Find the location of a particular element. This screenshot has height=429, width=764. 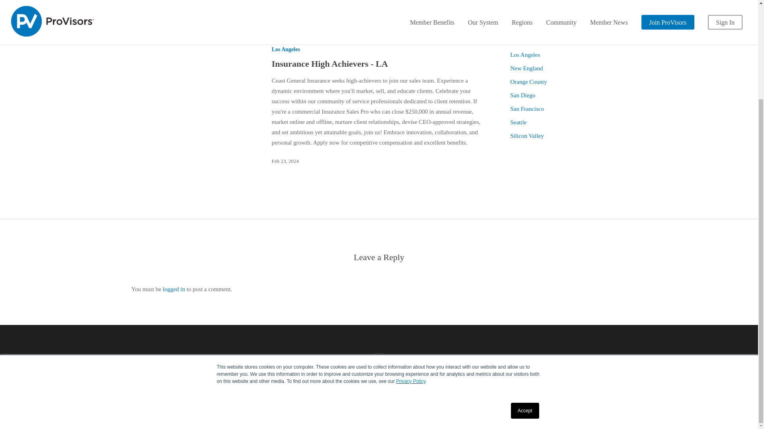

Accept is located at coordinates (525, 287).